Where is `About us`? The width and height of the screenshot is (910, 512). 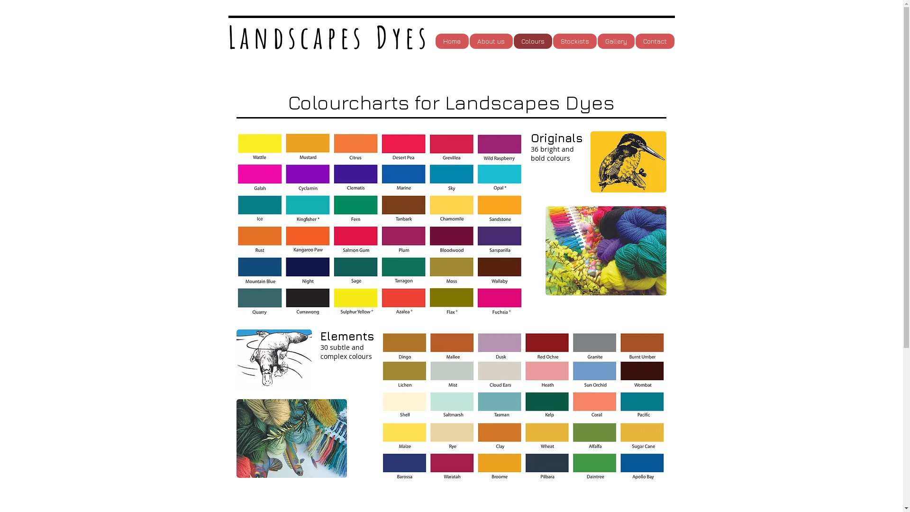 About us is located at coordinates (491, 41).